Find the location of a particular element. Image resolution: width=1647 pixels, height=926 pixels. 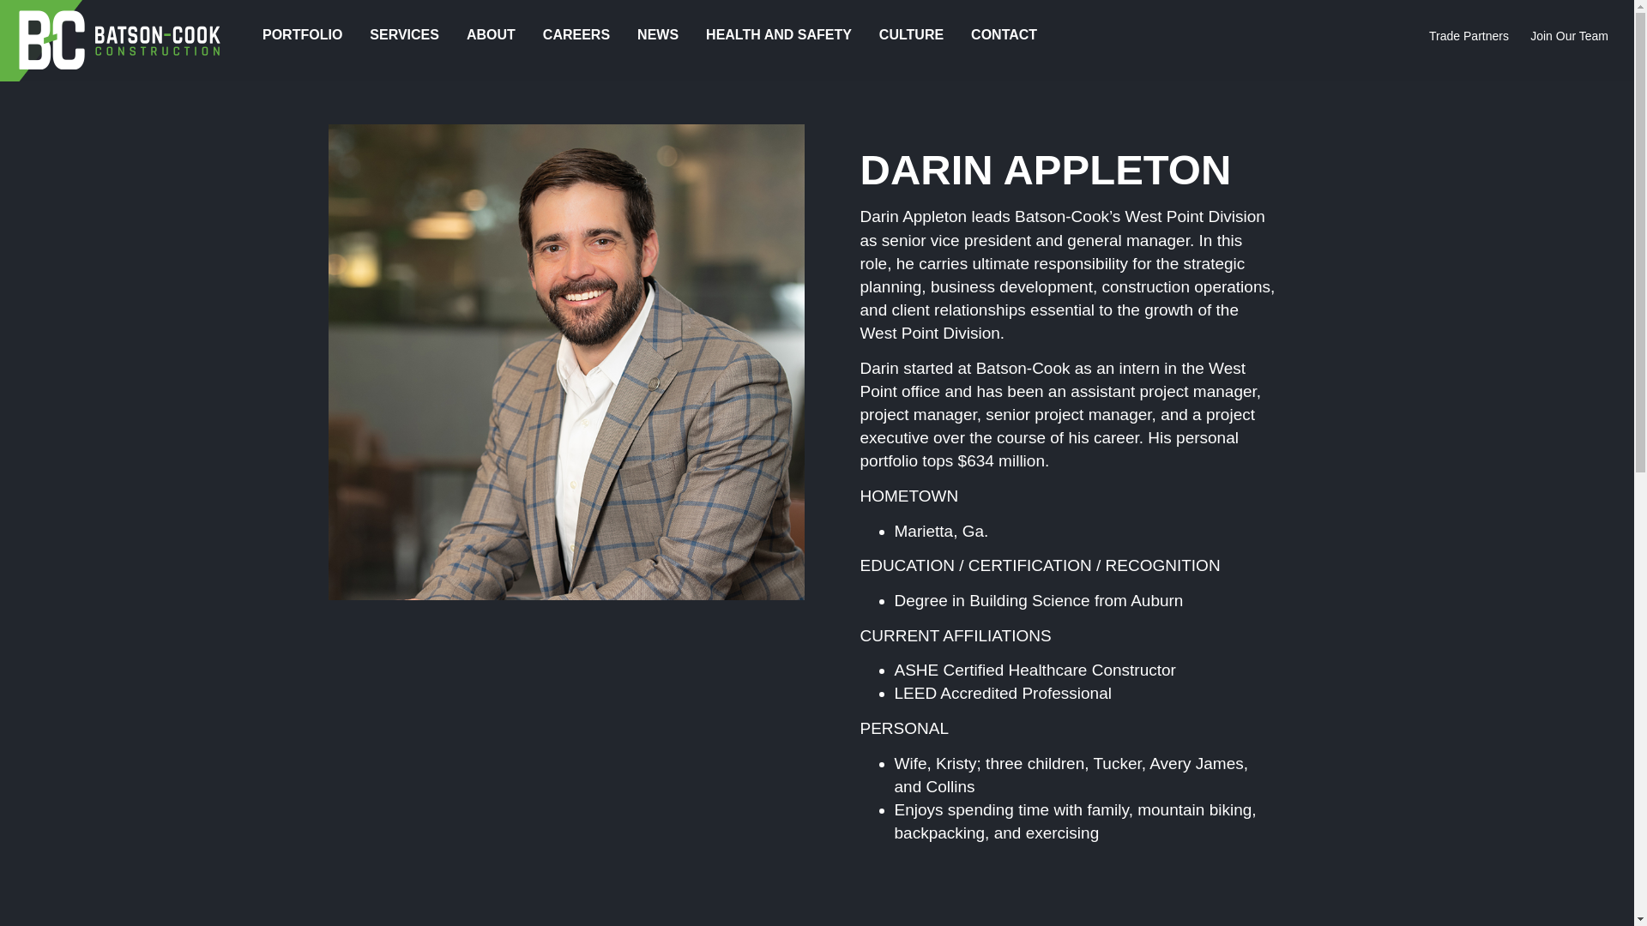

SERVICES is located at coordinates (404, 35).